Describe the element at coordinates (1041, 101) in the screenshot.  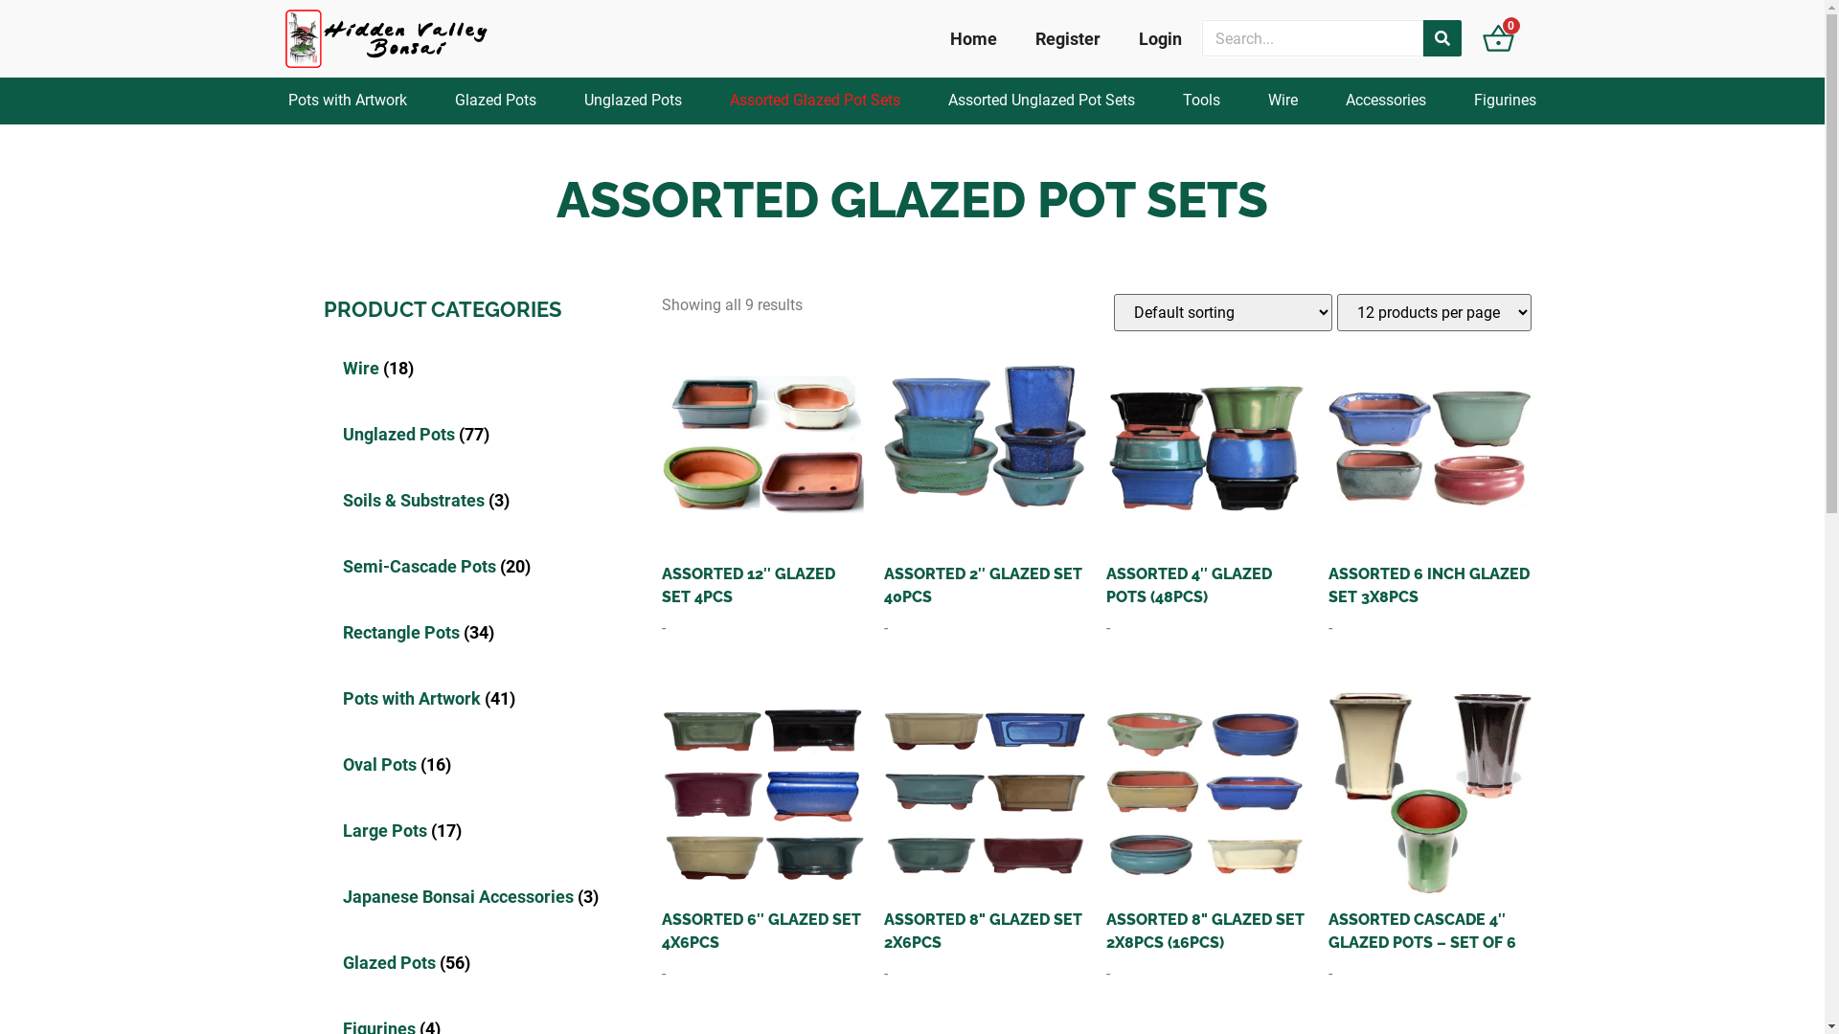
I see `Assorted Unglazed Pot Sets` at that location.